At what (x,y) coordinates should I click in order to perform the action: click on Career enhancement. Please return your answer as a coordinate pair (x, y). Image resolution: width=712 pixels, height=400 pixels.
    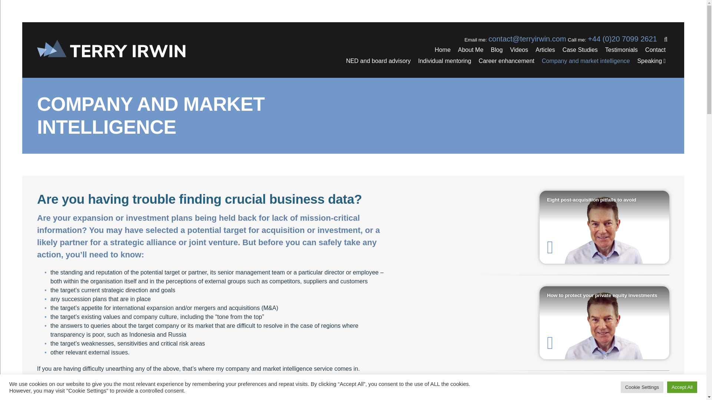
    Looking at the image, I should click on (507, 61).